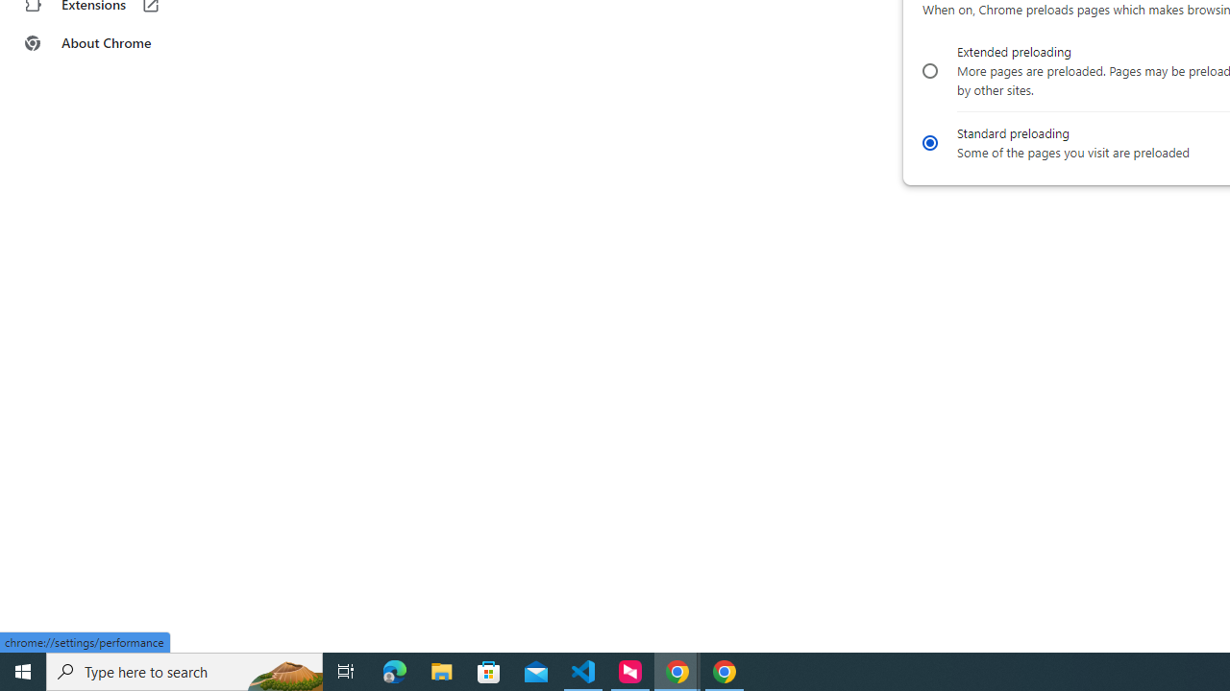  Describe the element at coordinates (119, 42) in the screenshot. I see `About Chrome` at that location.